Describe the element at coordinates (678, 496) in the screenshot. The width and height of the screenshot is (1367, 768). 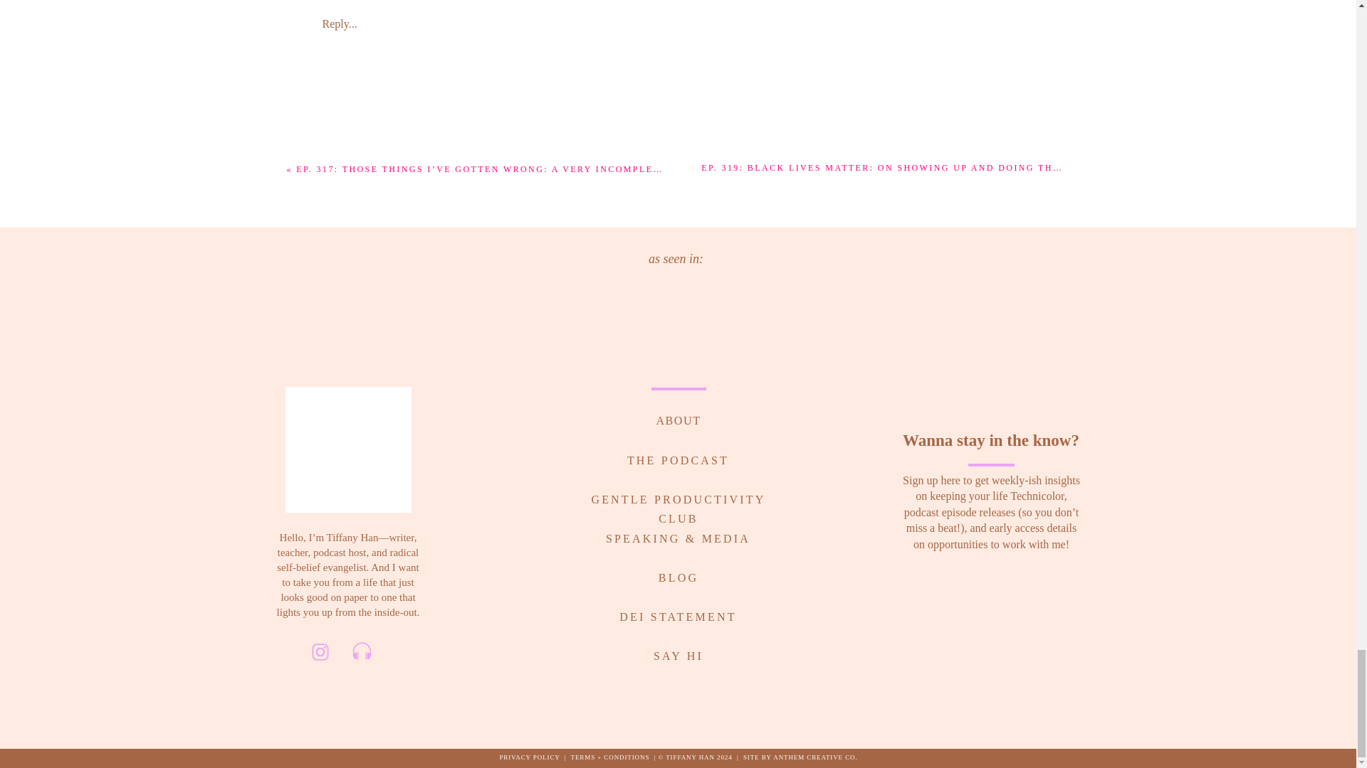
I see `GENTLE PRODUCTIVITY CLUB` at that location.